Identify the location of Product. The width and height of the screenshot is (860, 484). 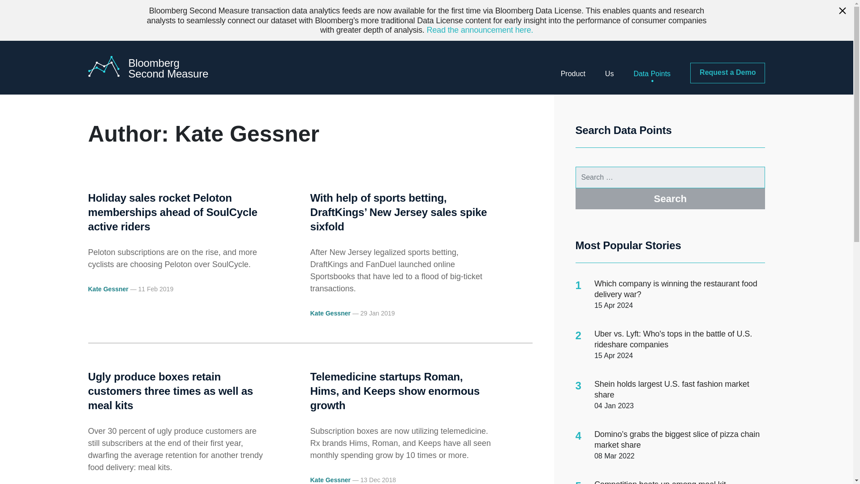
(573, 73).